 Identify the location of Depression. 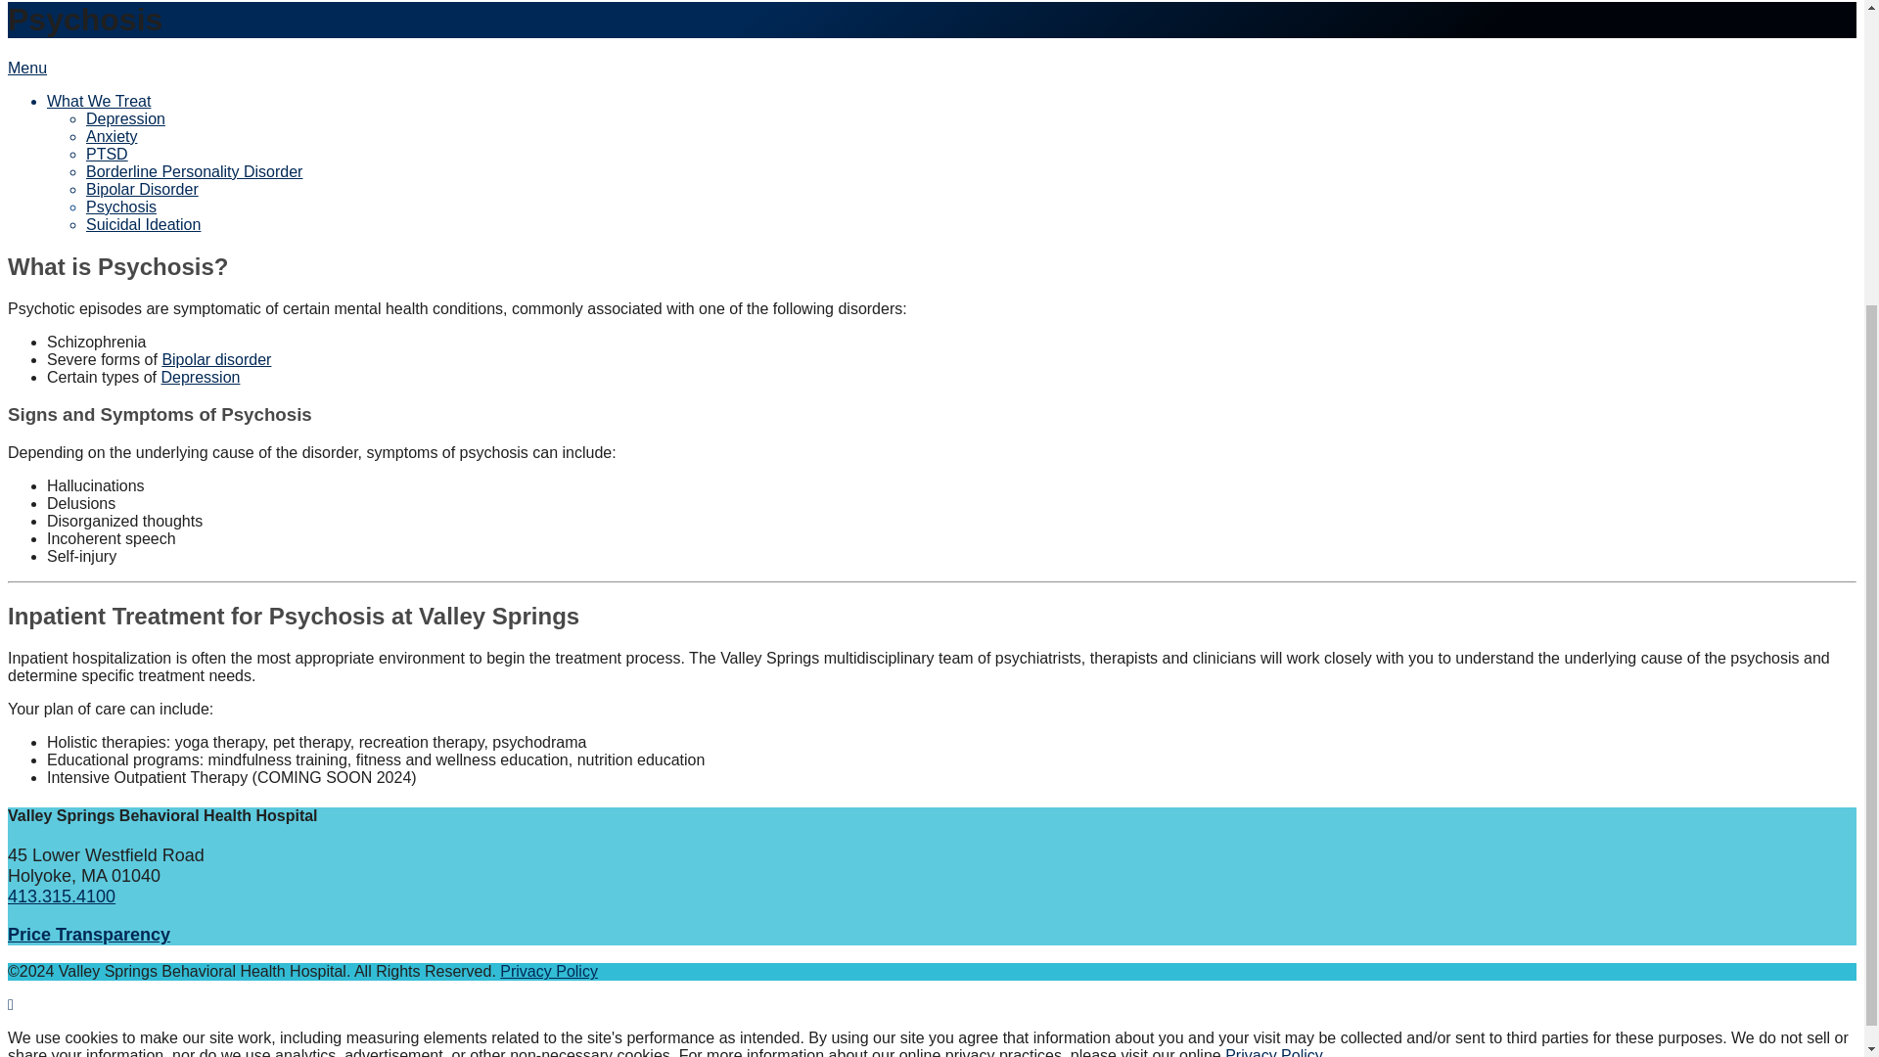
(125, 118).